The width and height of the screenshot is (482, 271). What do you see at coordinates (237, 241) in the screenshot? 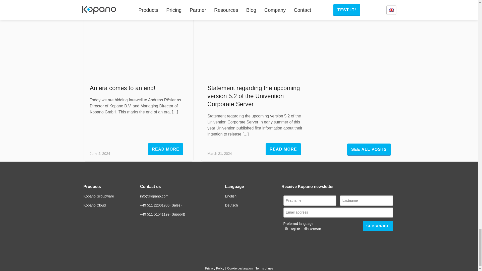
I see `YouTube` at bounding box center [237, 241].